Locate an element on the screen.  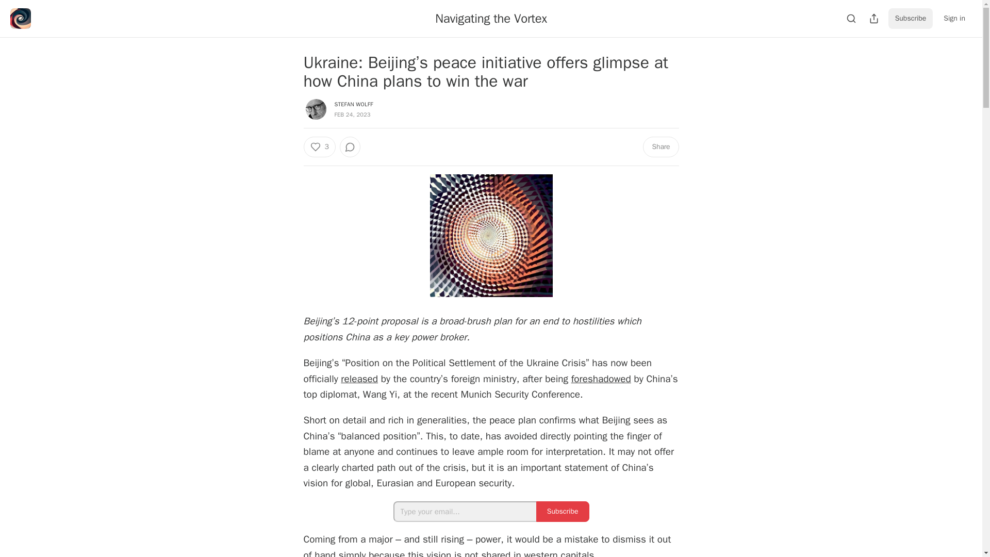
Navigating the Vortex is located at coordinates (491, 18).